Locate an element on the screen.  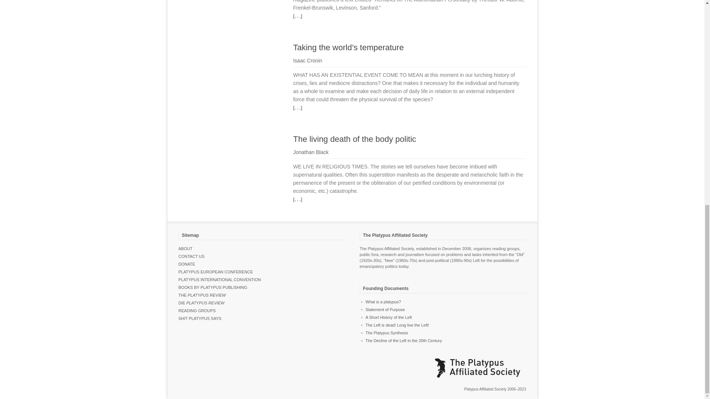
CONTACT US is located at coordinates (191, 256).